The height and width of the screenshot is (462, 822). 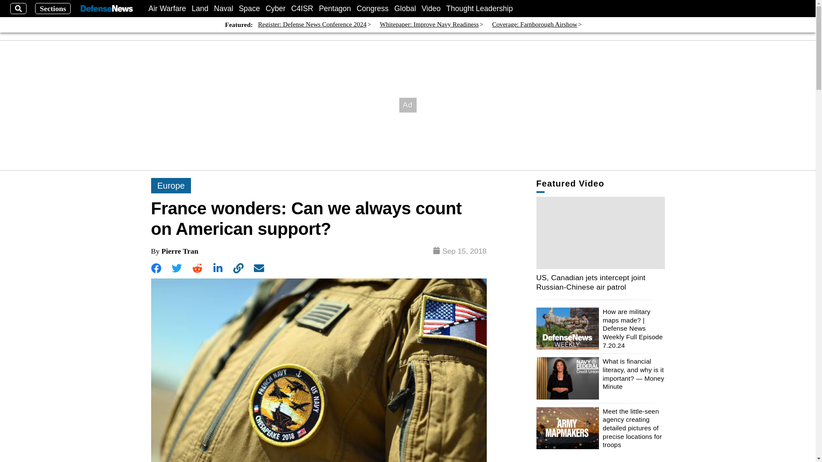 What do you see at coordinates (53, 9) in the screenshot?
I see `Sections` at bounding box center [53, 9].